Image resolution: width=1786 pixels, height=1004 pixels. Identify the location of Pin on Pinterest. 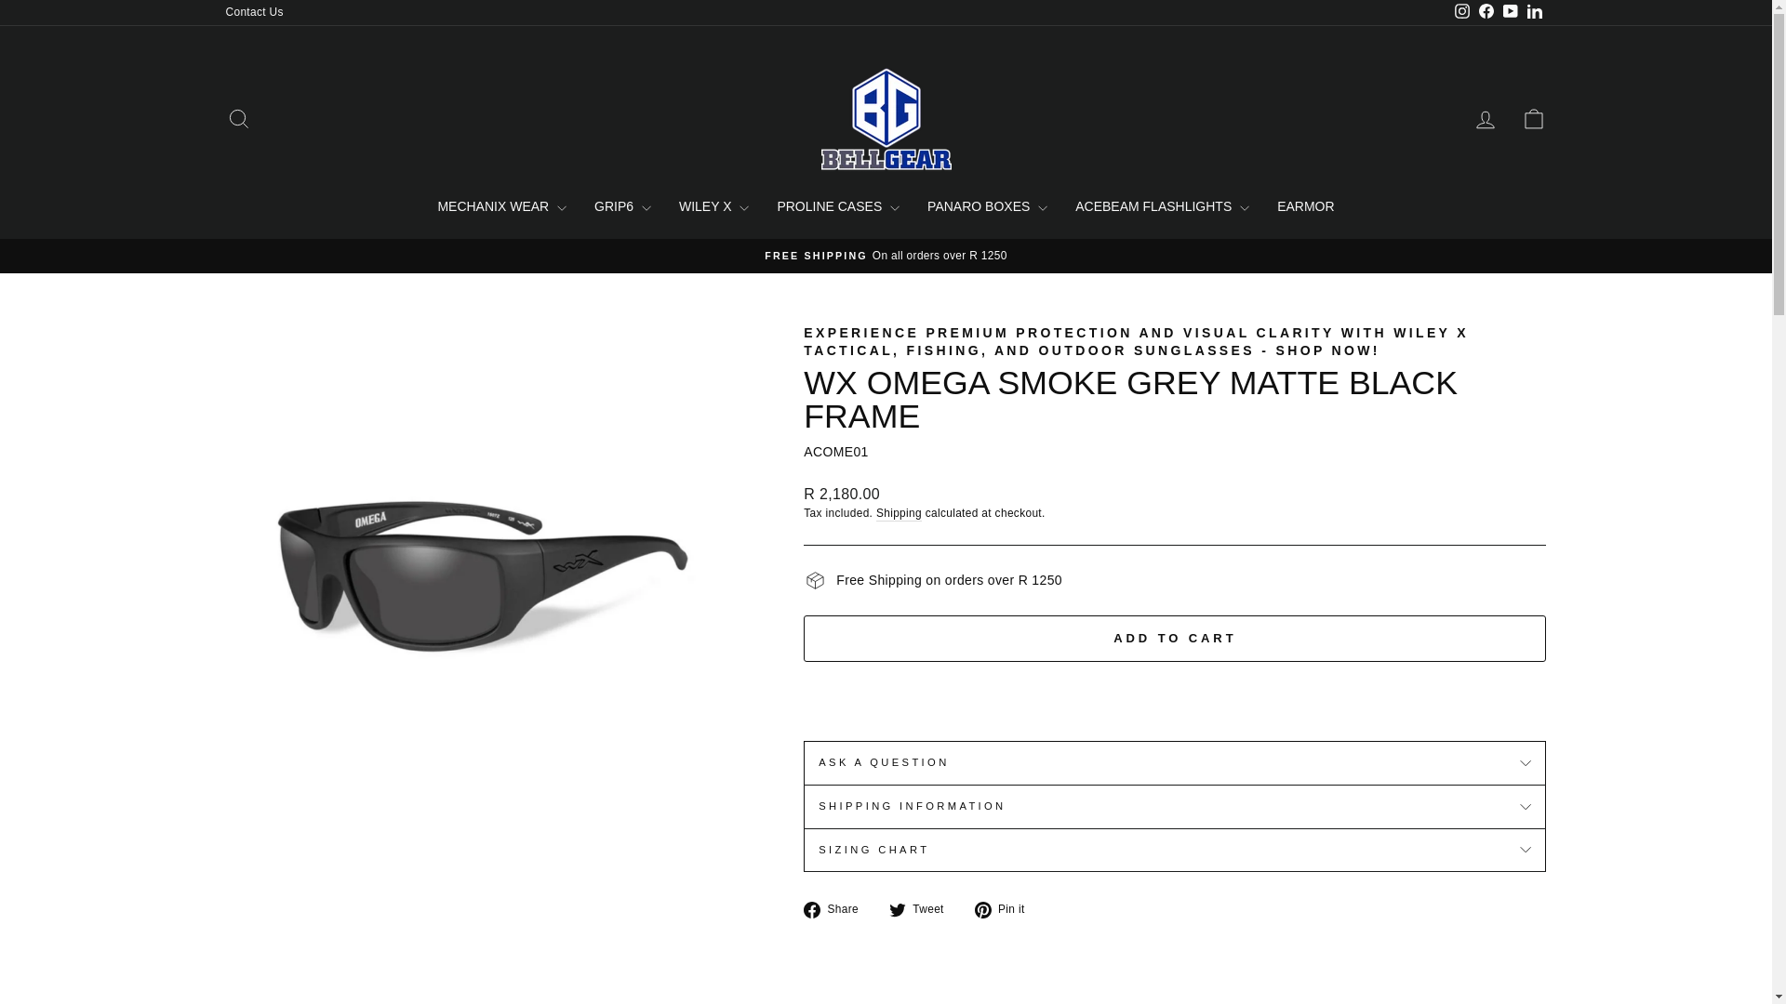
(1006, 909).